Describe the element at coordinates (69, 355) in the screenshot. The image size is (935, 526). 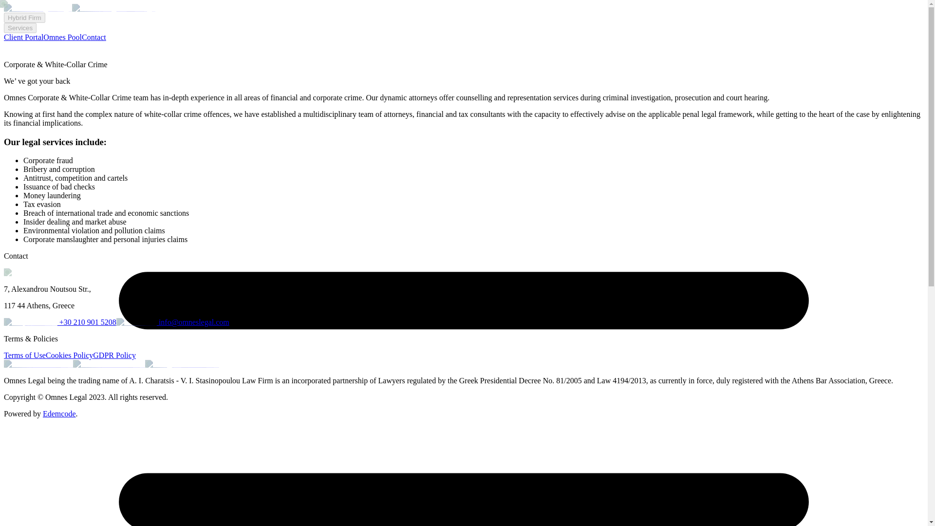
I see `Cookies Policy` at that location.